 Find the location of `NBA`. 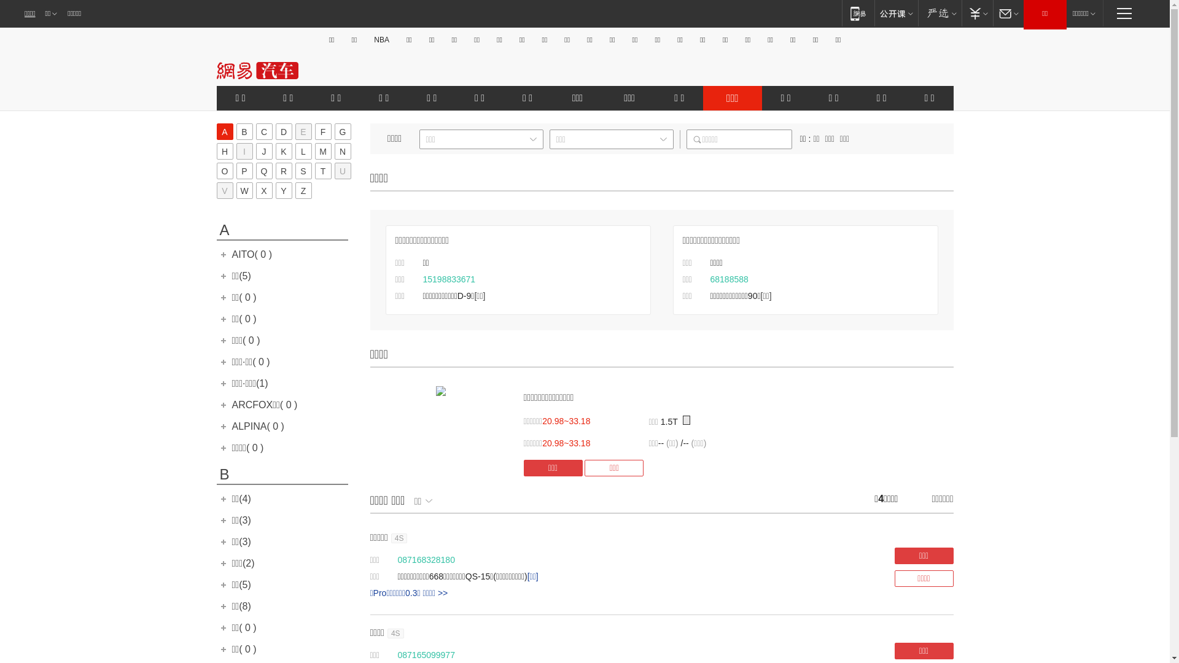

NBA is located at coordinates (382, 40).